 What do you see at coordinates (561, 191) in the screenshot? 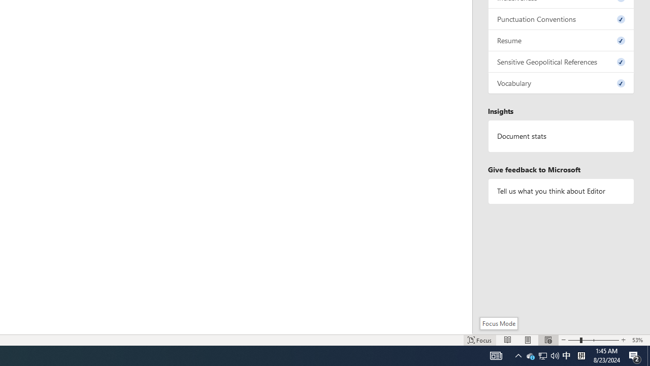
I see `Tell us what you think about Editor` at bounding box center [561, 191].